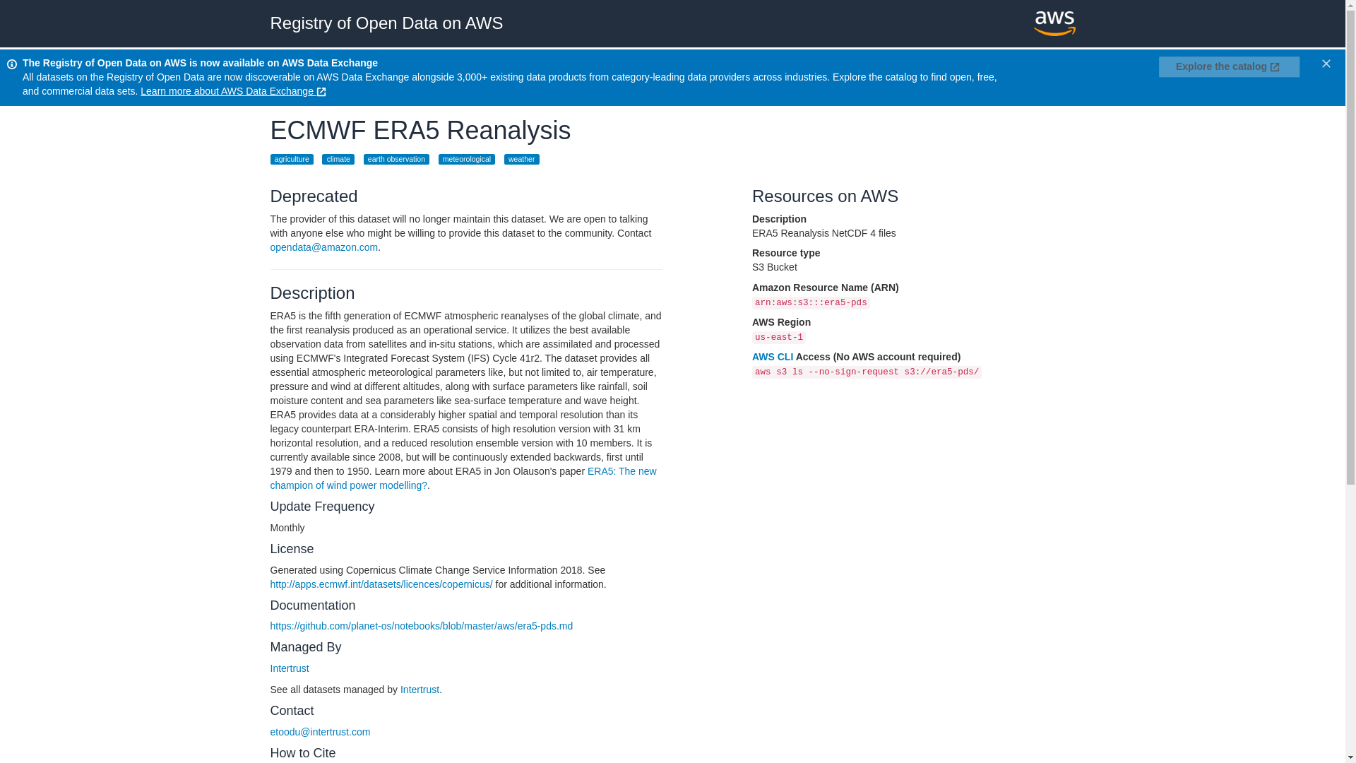  What do you see at coordinates (290, 668) in the screenshot?
I see `Intertrust` at bounding box center [290, 668].